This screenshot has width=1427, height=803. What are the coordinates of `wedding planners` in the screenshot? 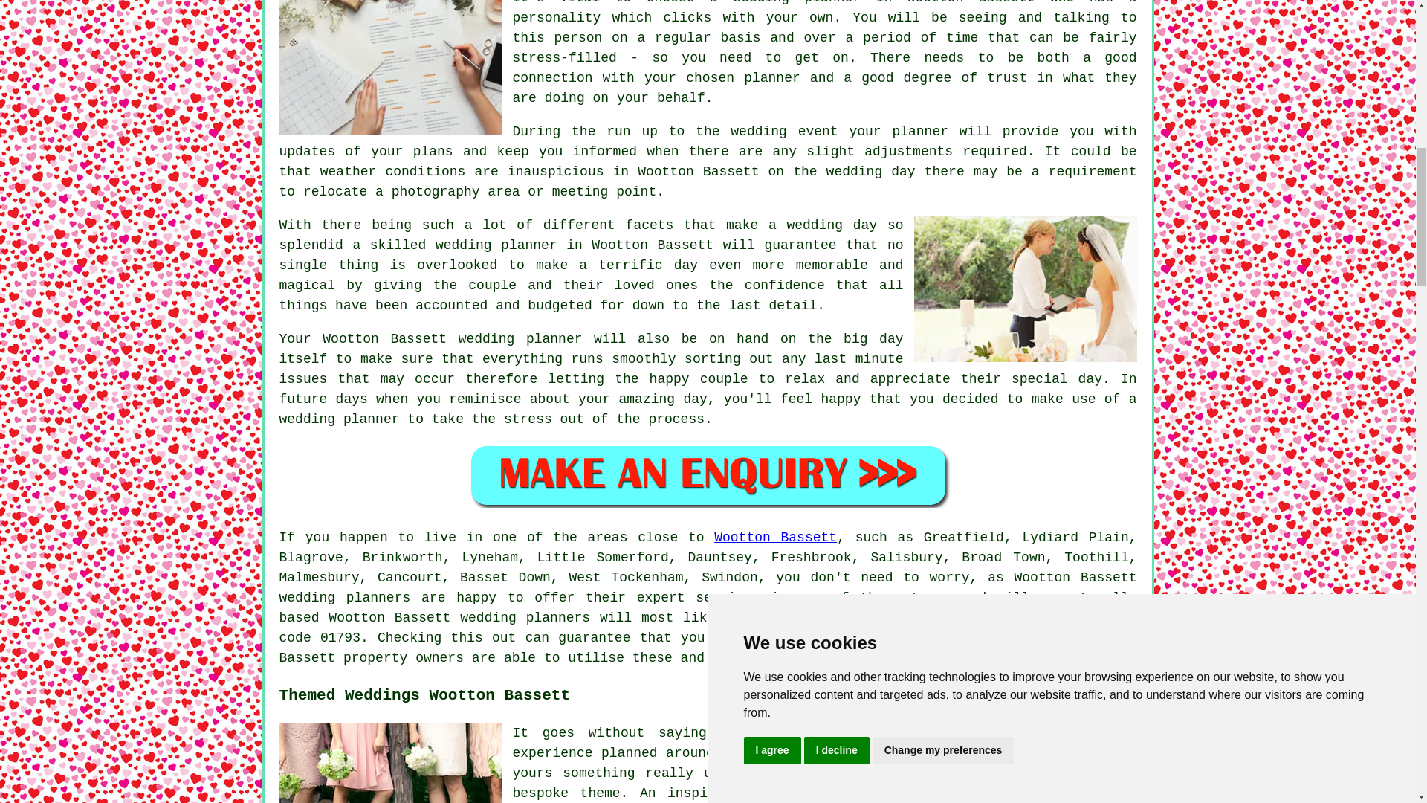 It's located at (345, 598).